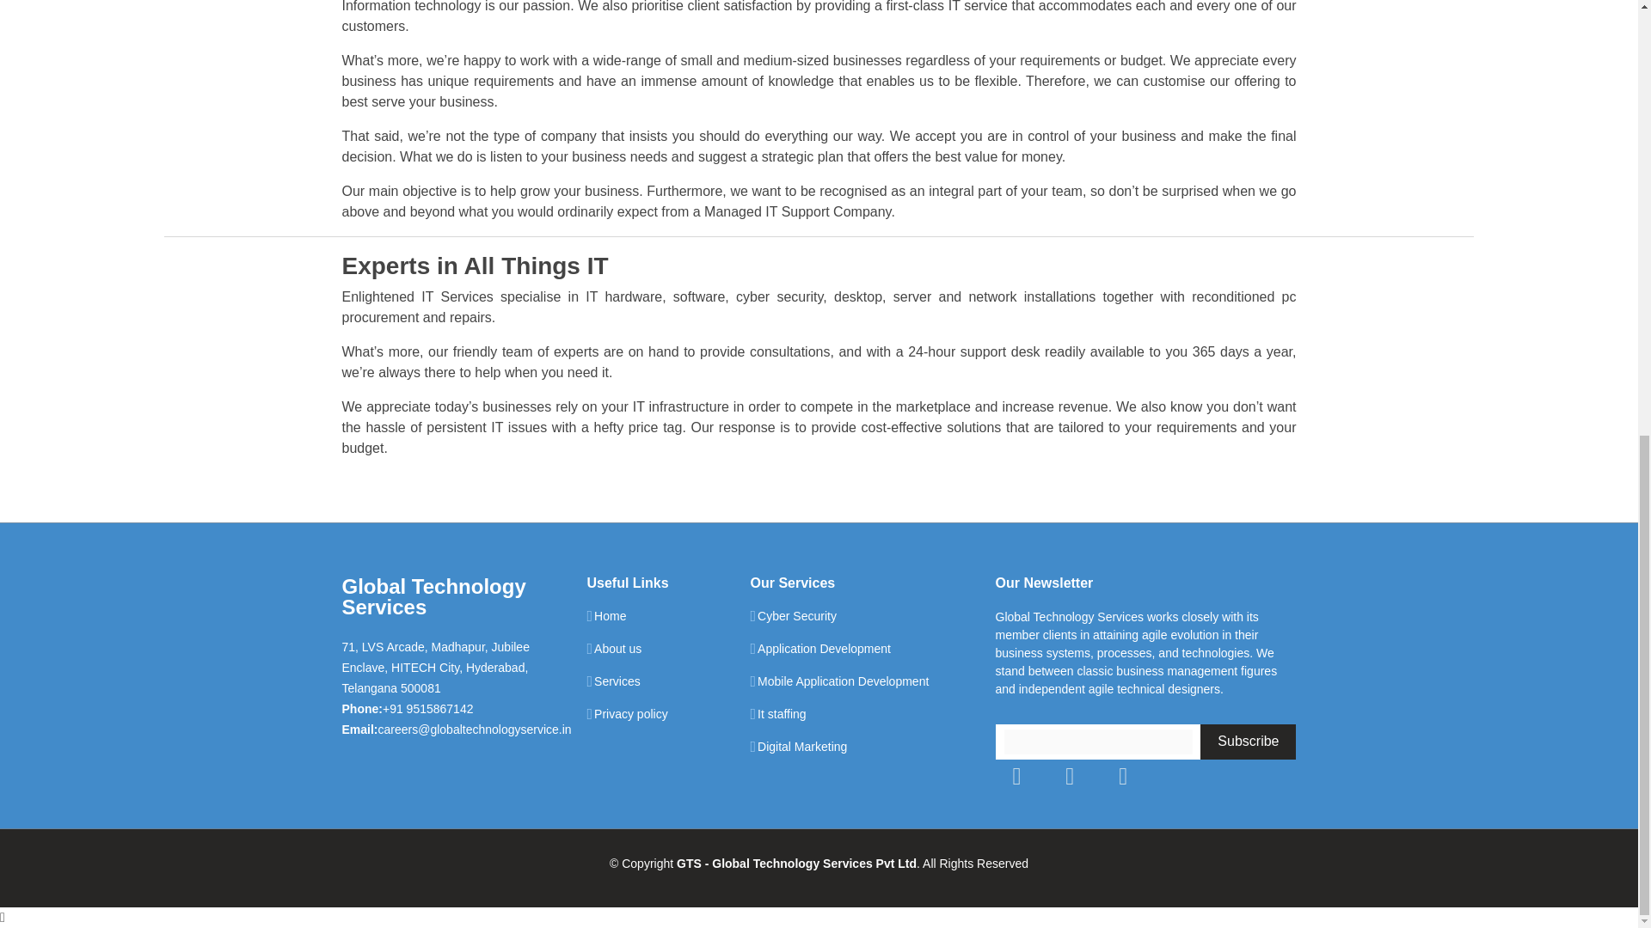 The width and height of the screenshot is (1651, 928). I want to click on It staffing, so click(783, 714).